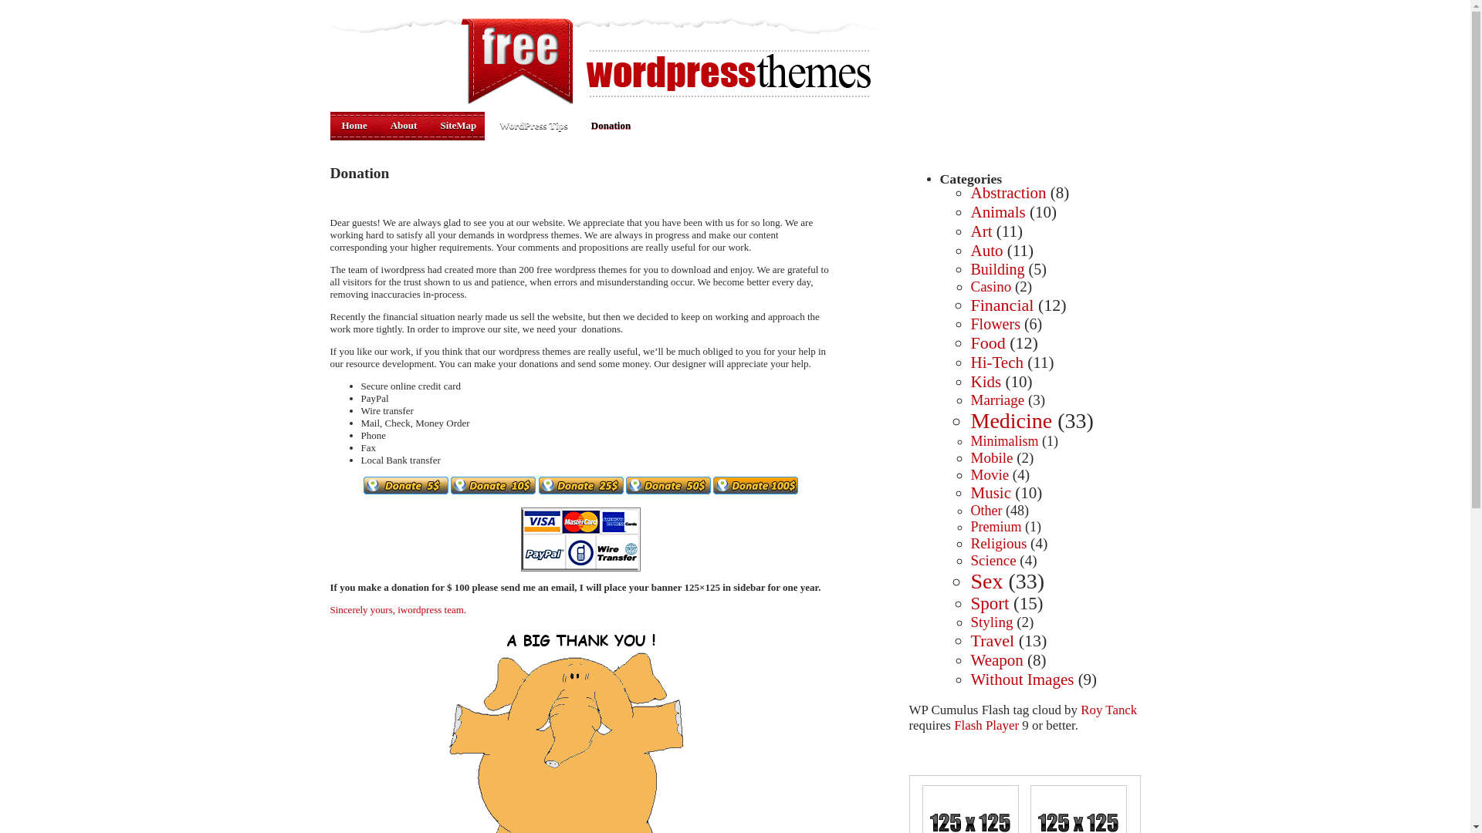 This screenshot has height=833, width=1482. Describe the element at coordinates (992, 457) in the screenshot. I see `Mobile` at that location.